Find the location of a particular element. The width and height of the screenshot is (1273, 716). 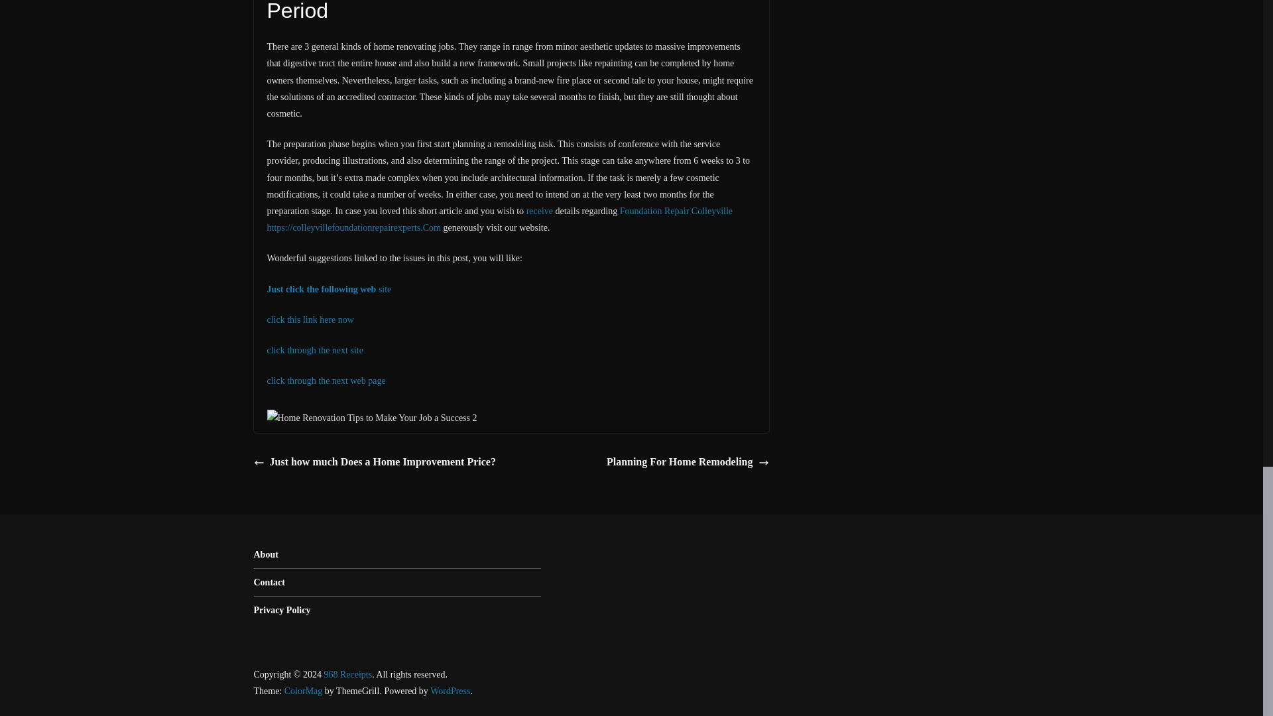

968 Receipts is located at coordinates (347, 674).